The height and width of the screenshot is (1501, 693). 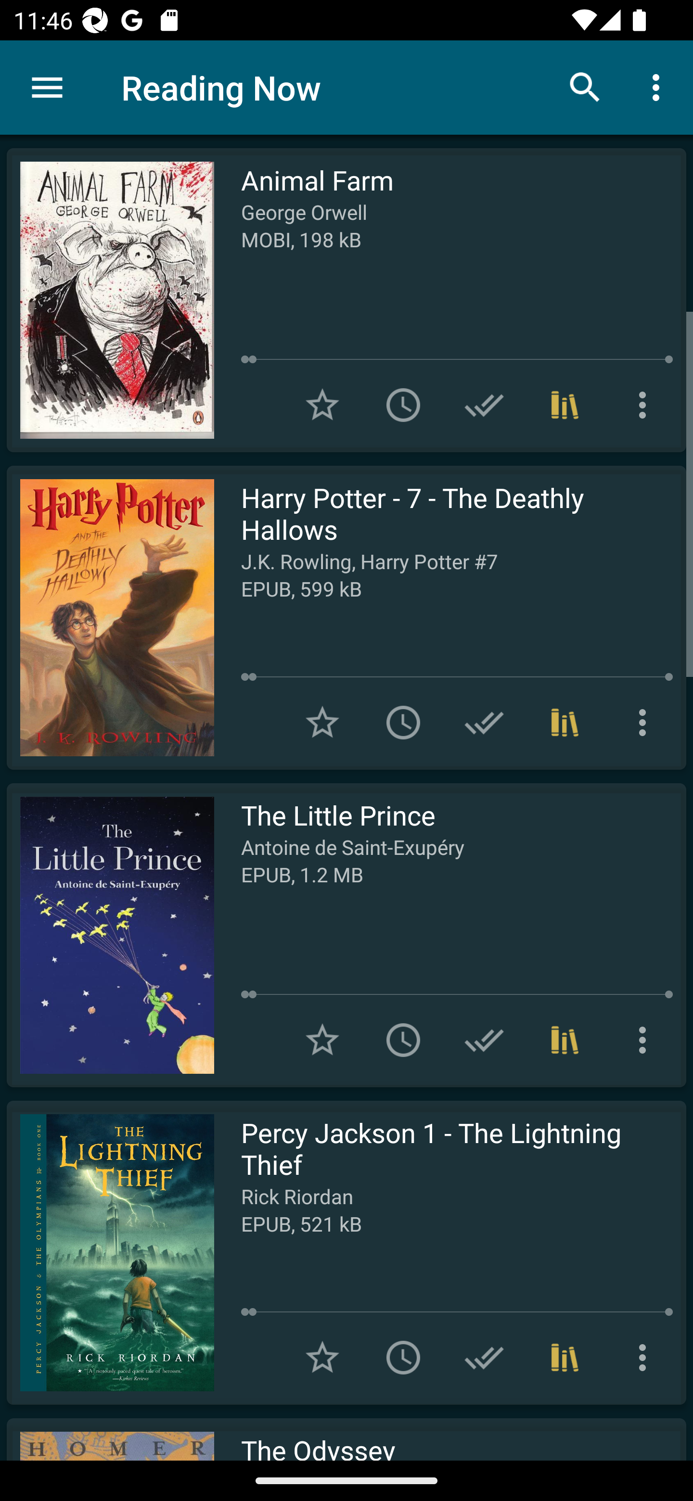 What do you see at coordinates (403, 1358) in the screenshot?
I see `Add to To read` at bounding box center [403, 1358].